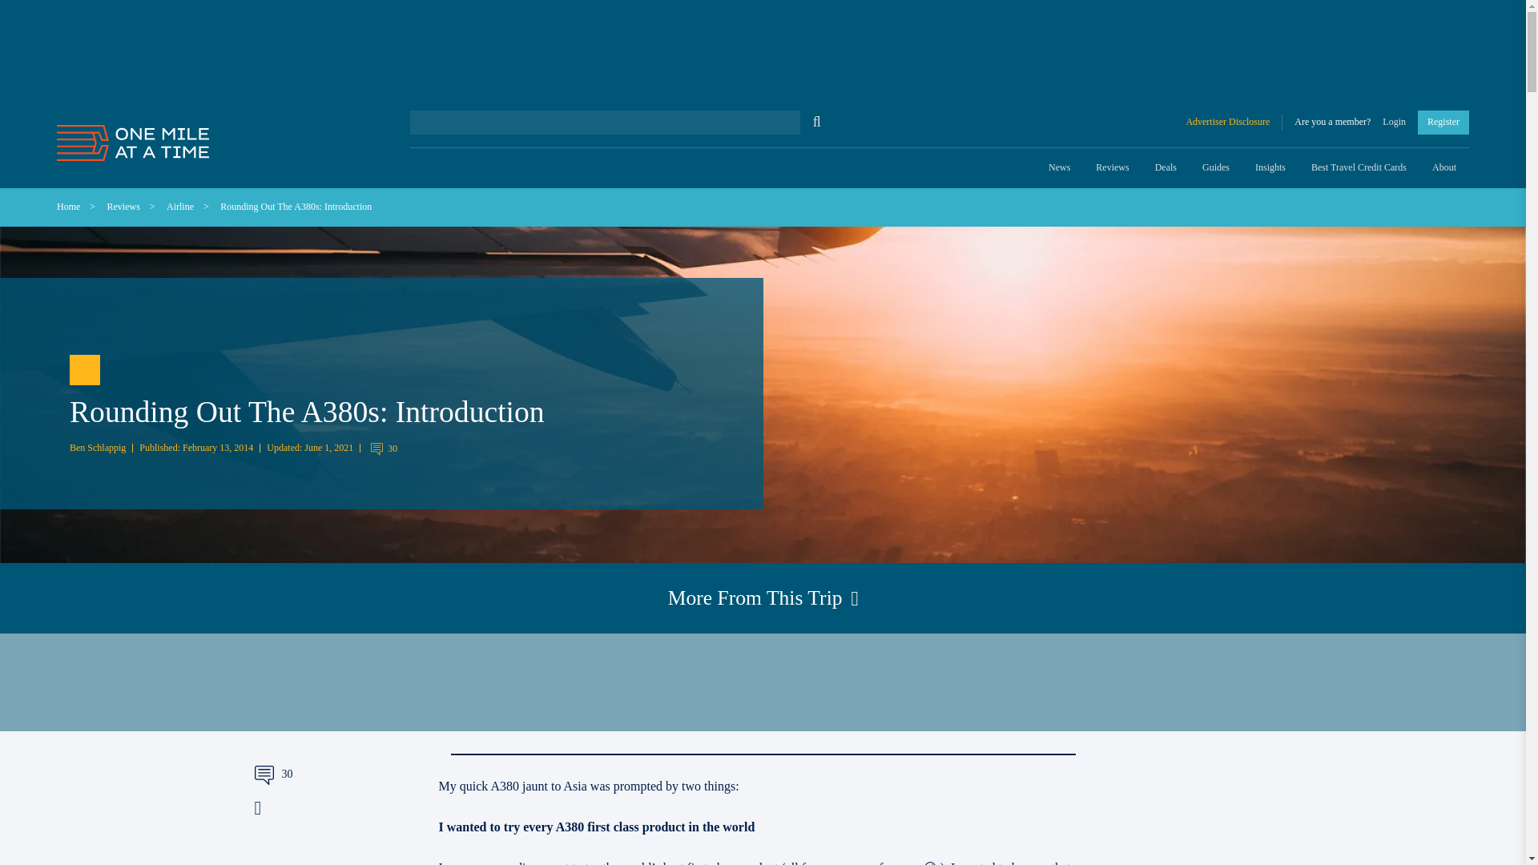 Image resolution: width=1538 pixels, height=865 pixels. Describe the element at coordinates (1359, 168) in the screenshot. I see `Best Travel Credit Cards` at that location.